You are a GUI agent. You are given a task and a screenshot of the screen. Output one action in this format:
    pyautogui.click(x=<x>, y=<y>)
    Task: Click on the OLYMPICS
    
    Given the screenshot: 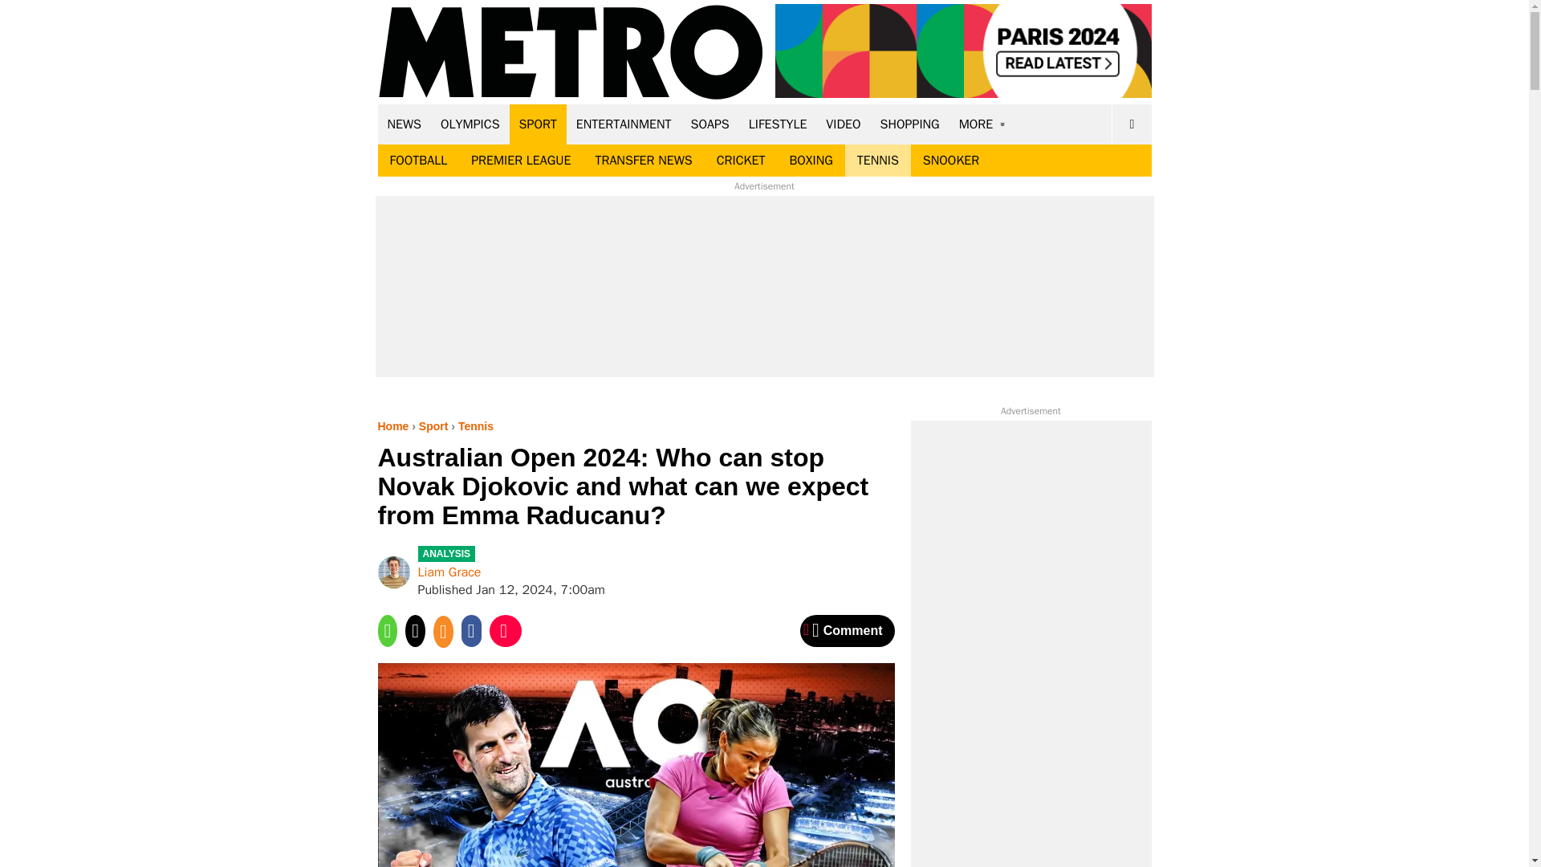 What is the action you would take?
    pyautogui.click(x=470, y=124)
    